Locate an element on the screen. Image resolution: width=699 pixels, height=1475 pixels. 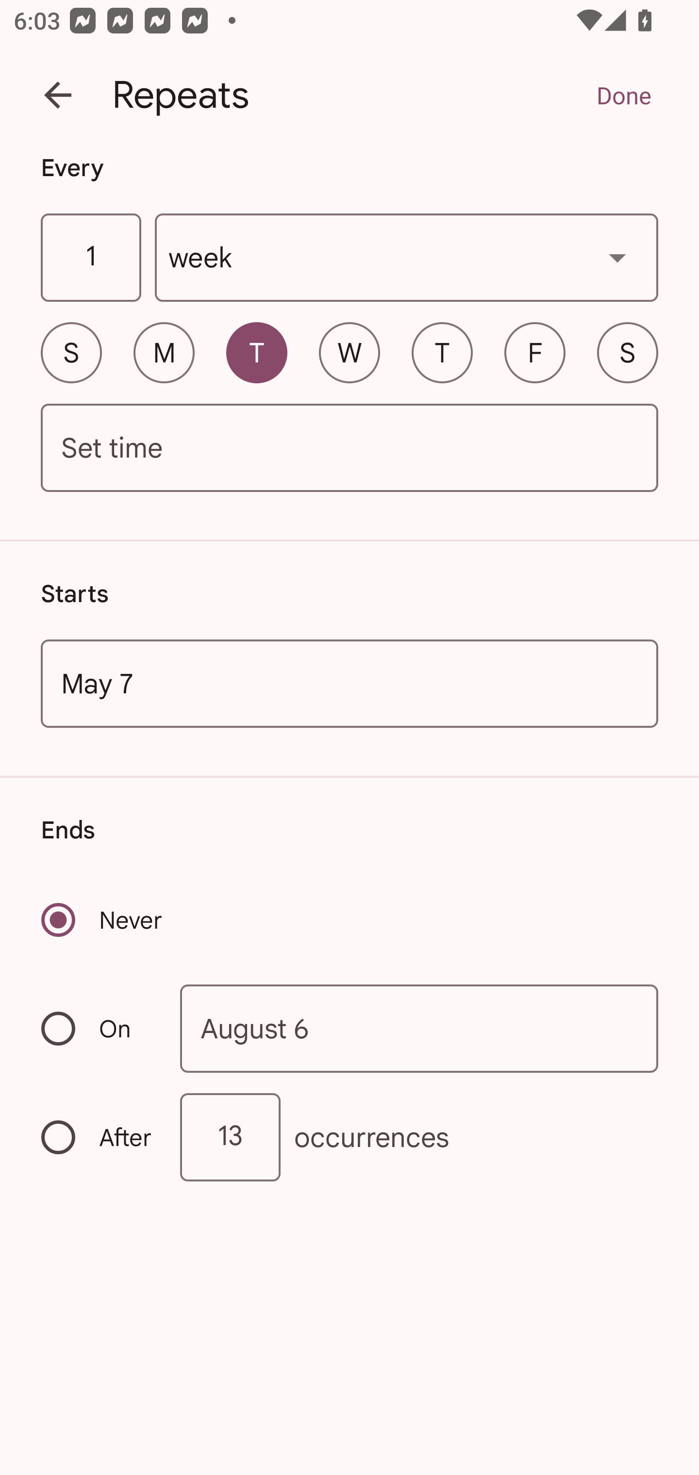
Set time is located at coordinates (349, 448).